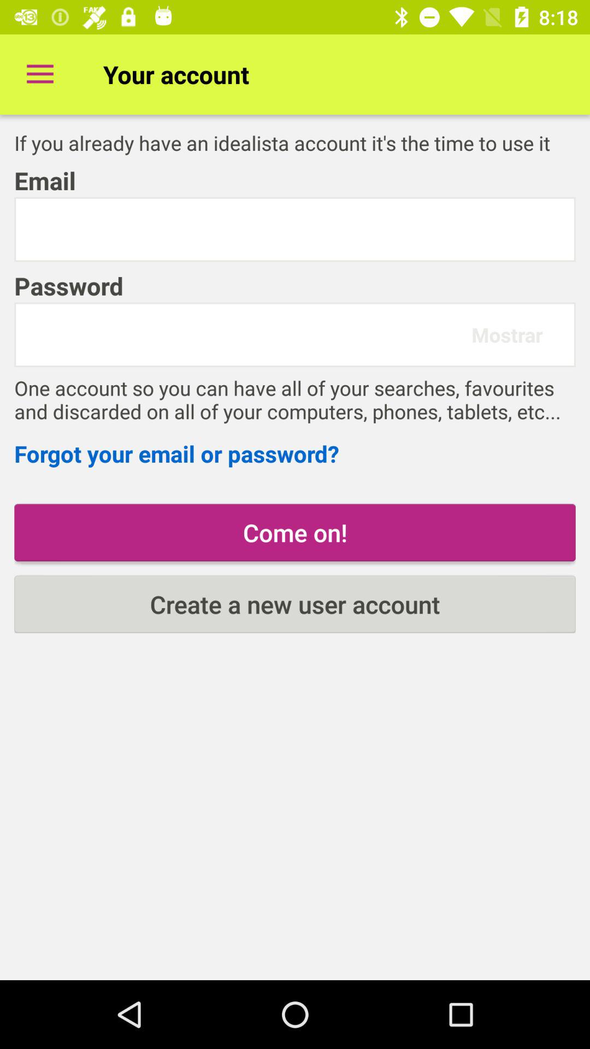  I want to click on press the icon next to your account item, so click(40, 74).